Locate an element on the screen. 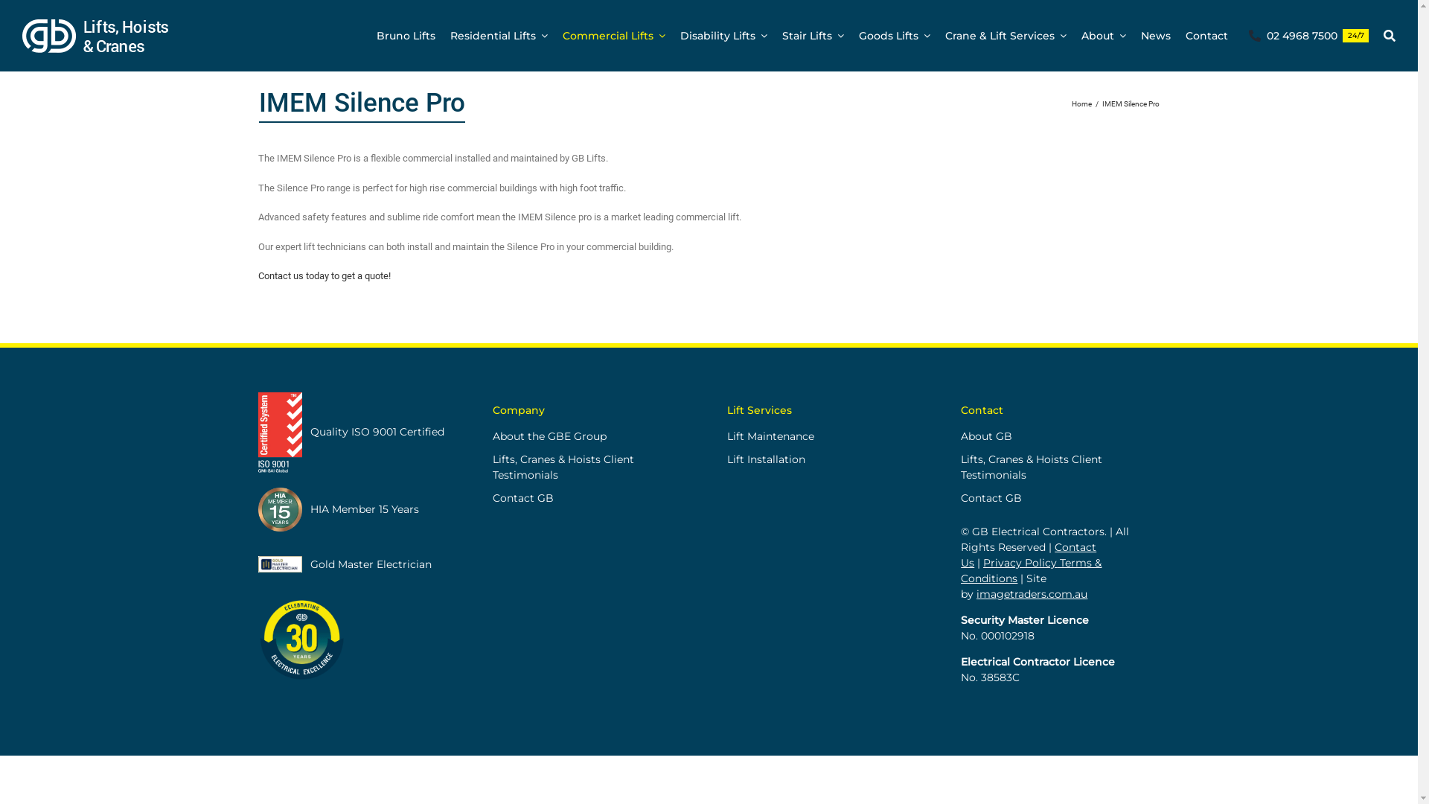 The height and width of the screenshot is (804, 1429). Lifts, Cranes & Hoists Client Testimonials is located at coordinates (1060, 467).